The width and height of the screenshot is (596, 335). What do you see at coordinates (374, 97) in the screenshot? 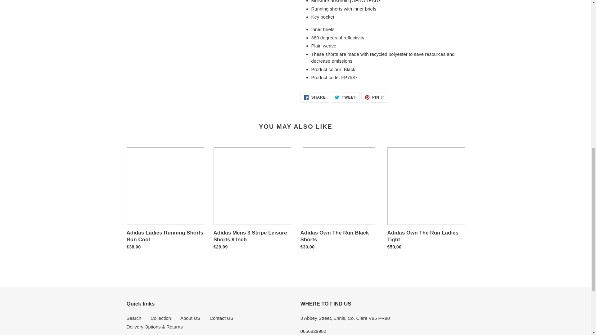
I see `Search` at bounding box center [374, 97].